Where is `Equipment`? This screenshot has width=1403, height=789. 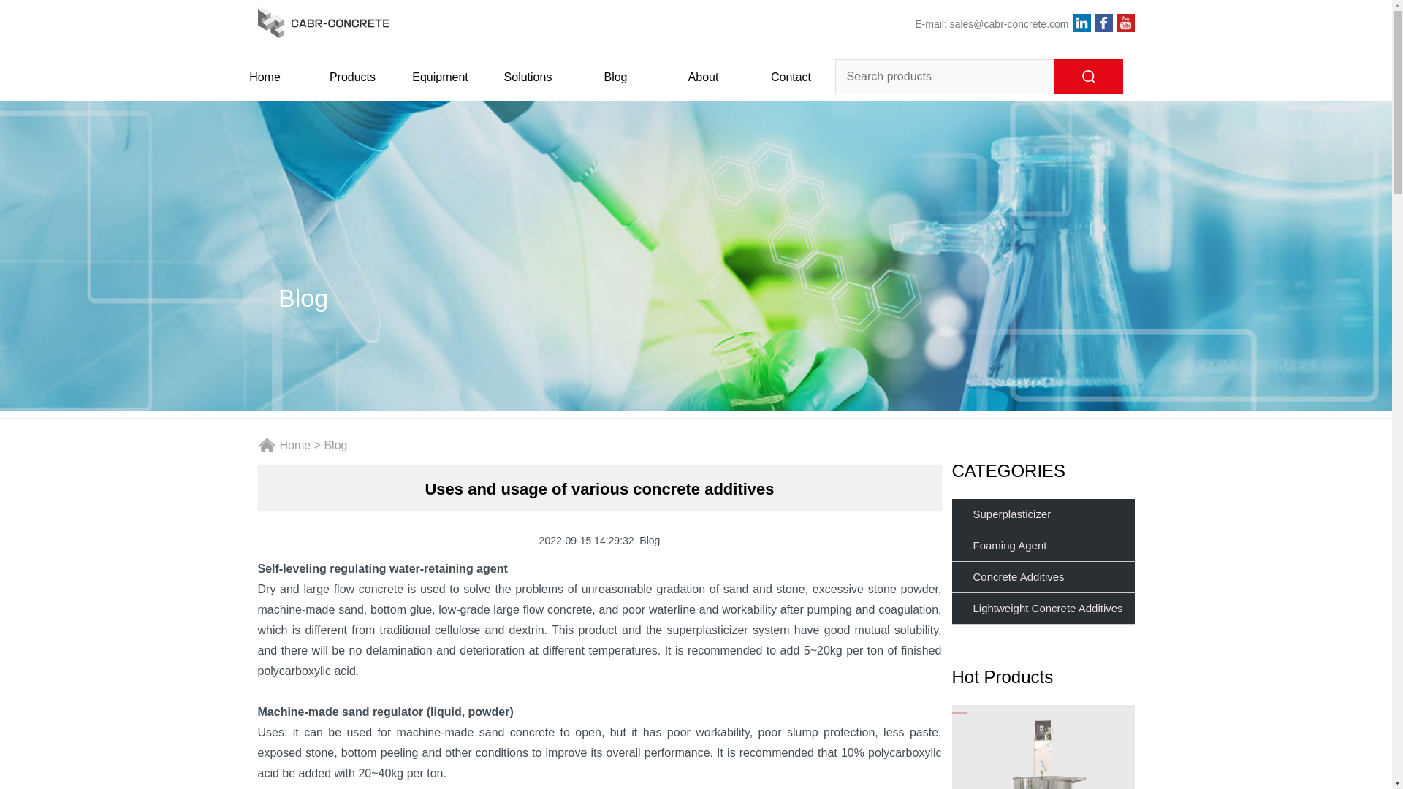
Equipment is located at coordinates (440, 77).